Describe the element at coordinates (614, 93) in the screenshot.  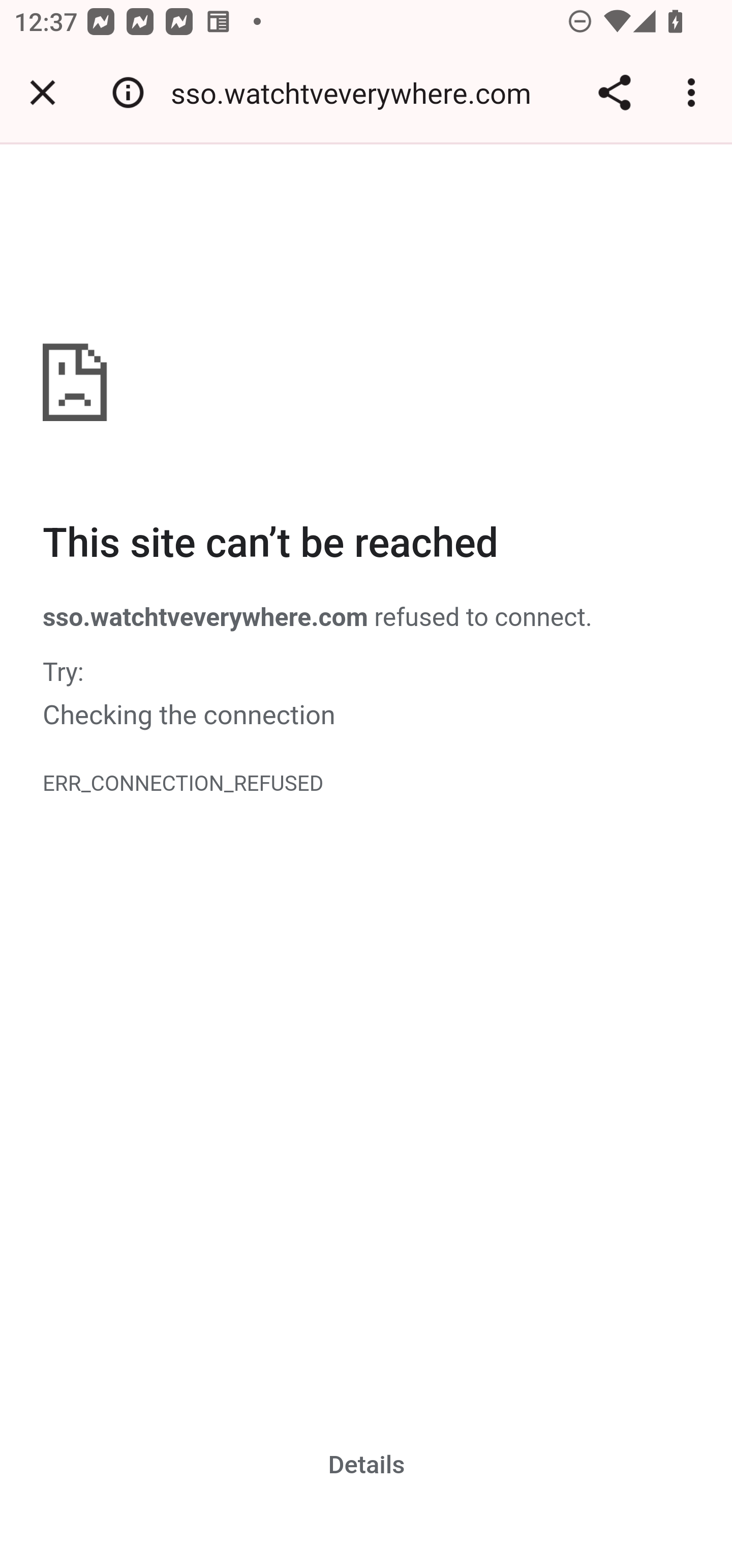
I see `Share` at that location.